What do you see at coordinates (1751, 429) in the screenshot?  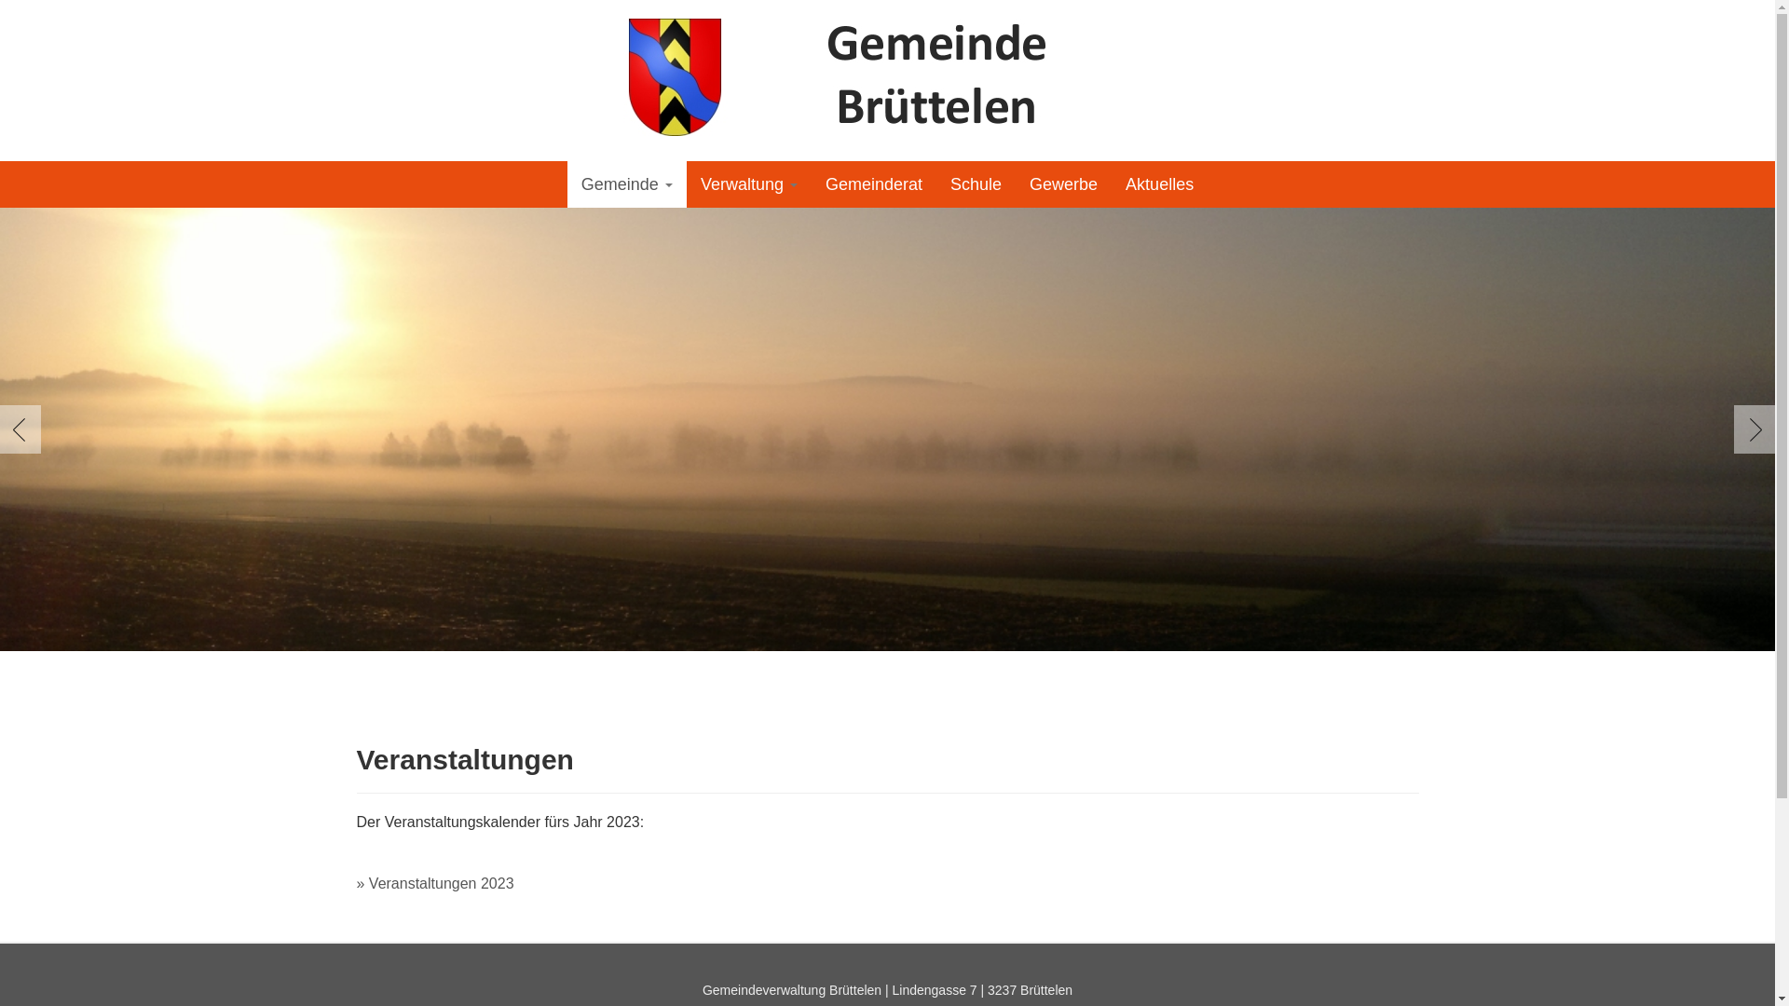 I see `Next` at bounding box center [1751, 429].